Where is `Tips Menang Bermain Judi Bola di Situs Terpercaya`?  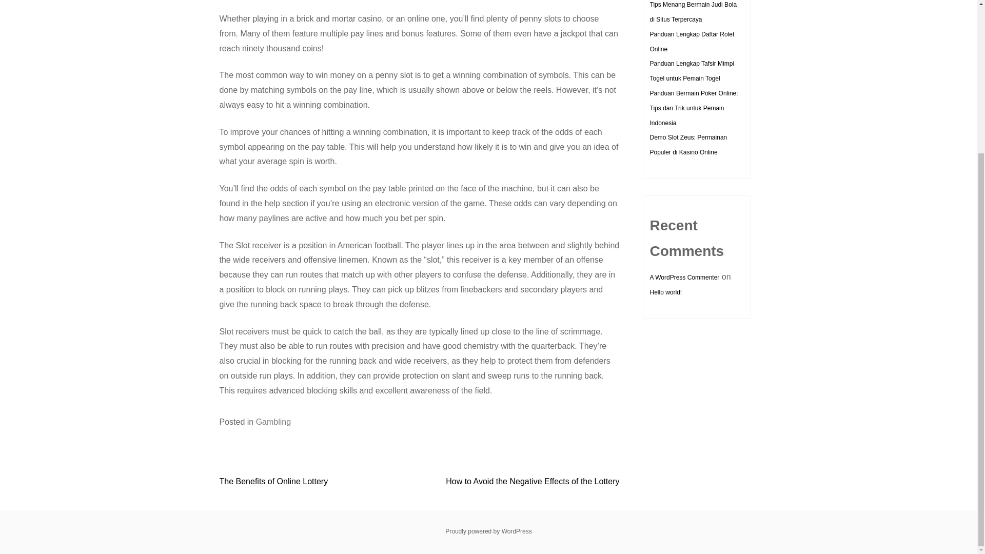
Tips Menang Bermain Judi Bola di Situs Terpercaya is located at coordinates (693, 12).